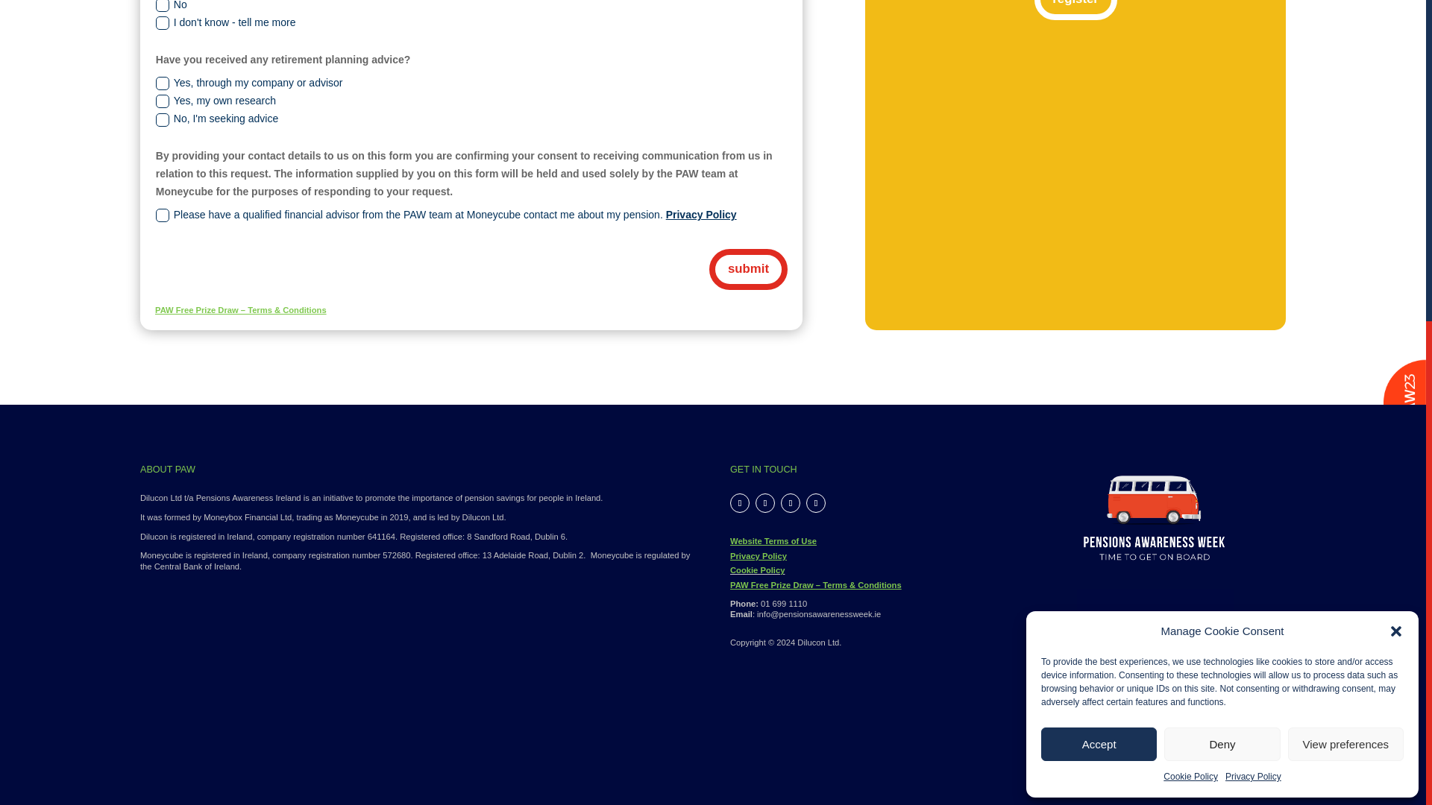  What do you see at coordinates (1155, 666) in the screenshot?
I see `1` at bounding box center [1155, 666].